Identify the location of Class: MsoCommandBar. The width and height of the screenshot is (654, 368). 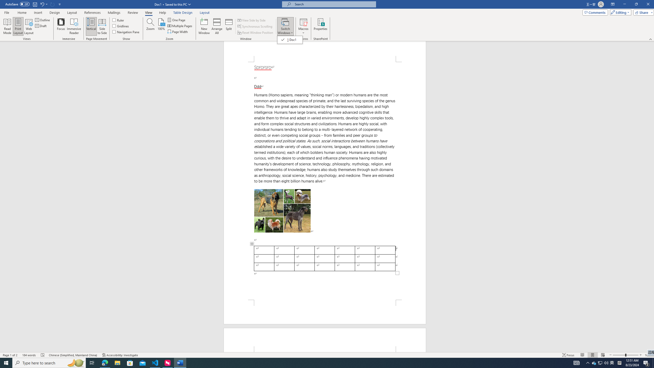
(327, 355).